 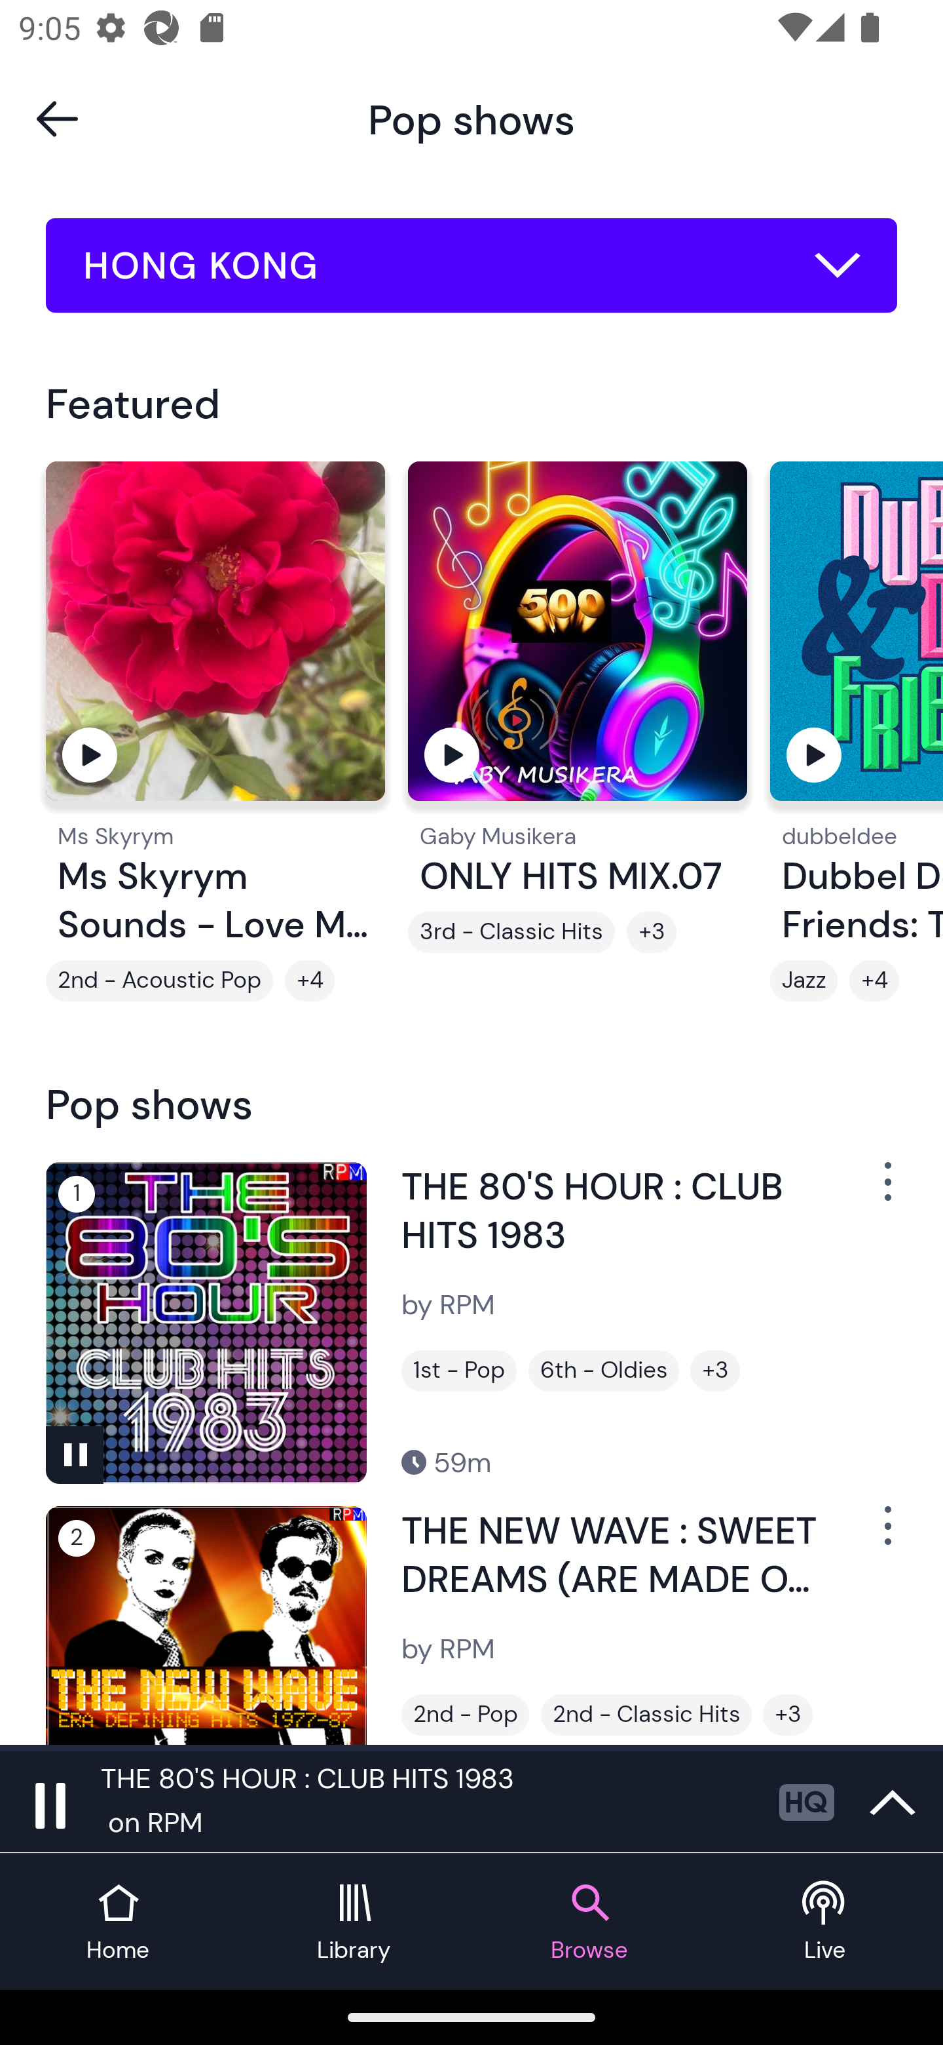 What do you see at coordinates (354, 1922) in the screenshot?
I see `Library tab Library` at bounding box center [354, 1922].